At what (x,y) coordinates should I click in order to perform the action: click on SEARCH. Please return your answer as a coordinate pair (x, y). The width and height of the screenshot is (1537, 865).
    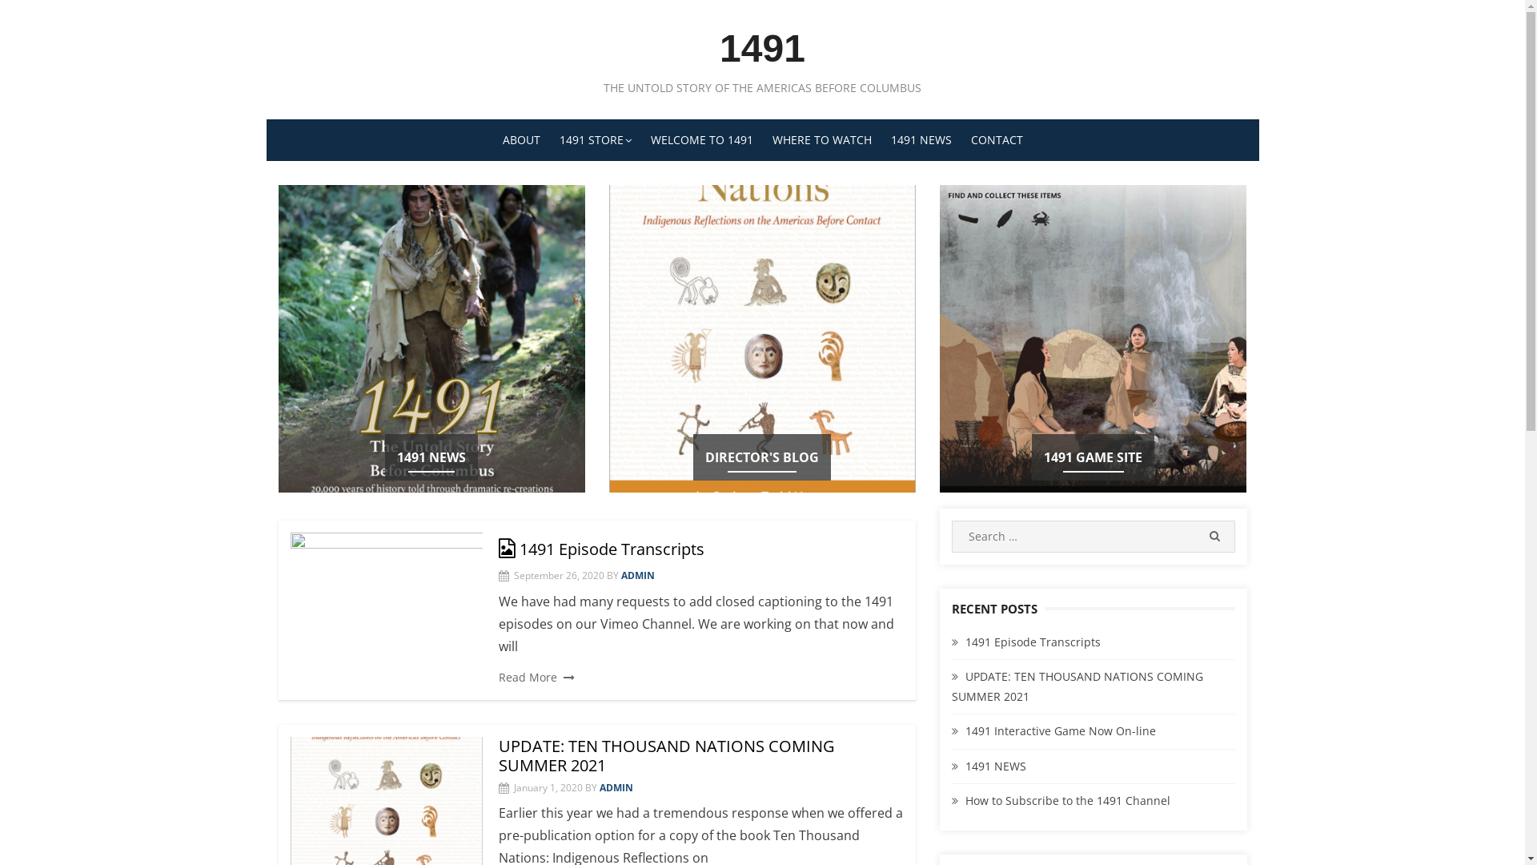
    Looking at the image, I should click on (1214, 537).